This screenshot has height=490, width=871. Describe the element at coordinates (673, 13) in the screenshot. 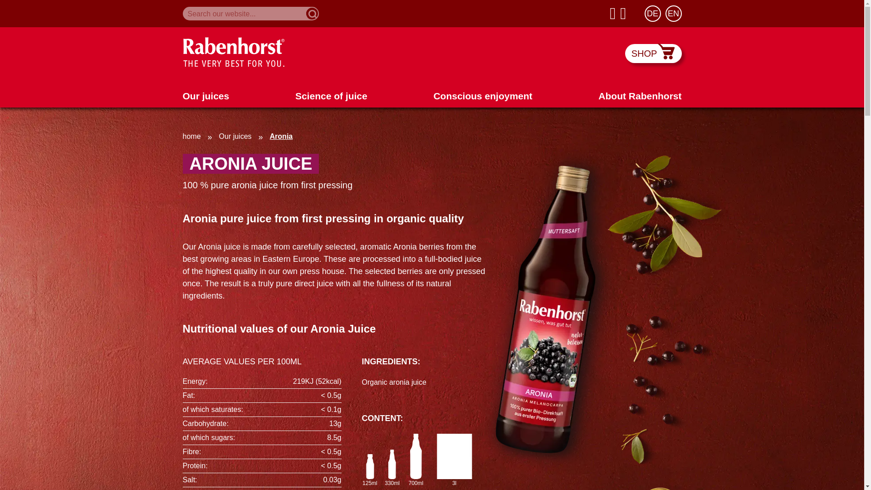

I see `view english page` at that location.